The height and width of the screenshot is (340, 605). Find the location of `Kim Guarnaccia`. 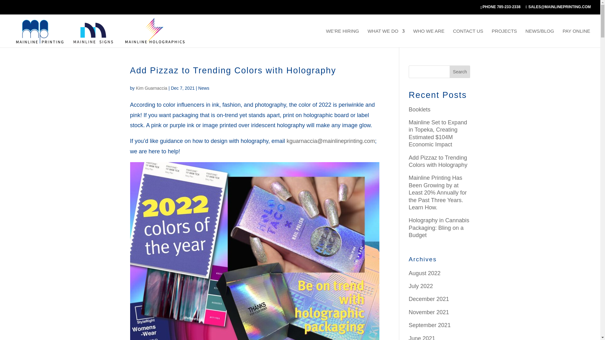

Kim Guarnaccia is located at coordinates (151, 88).